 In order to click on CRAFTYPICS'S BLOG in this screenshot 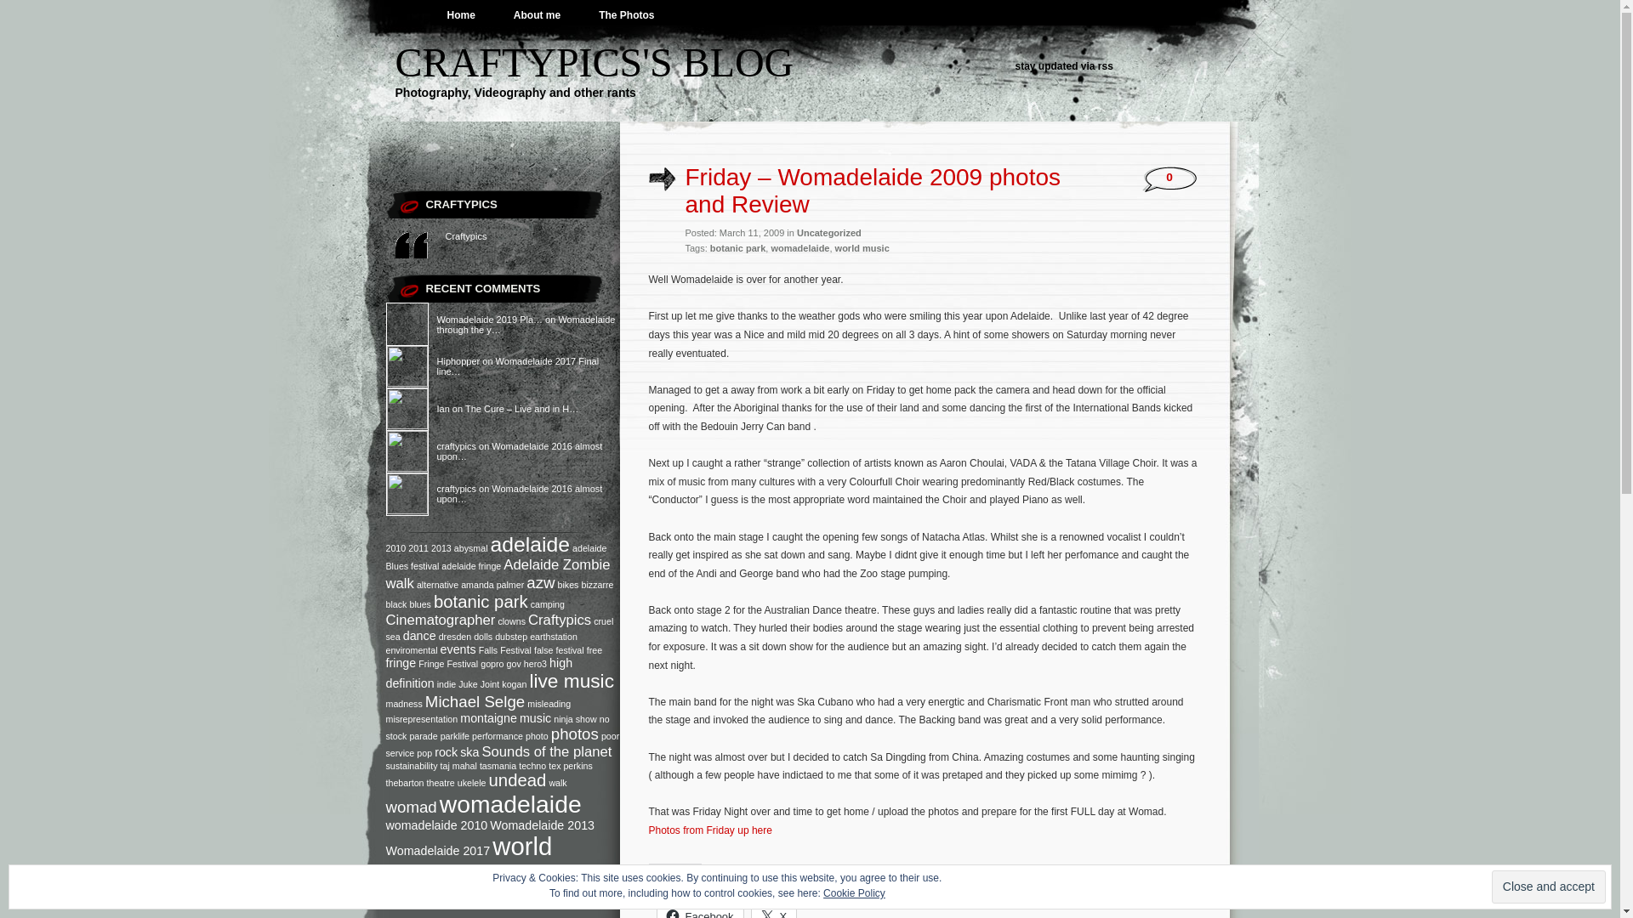, I will do `click(594, 63)`.